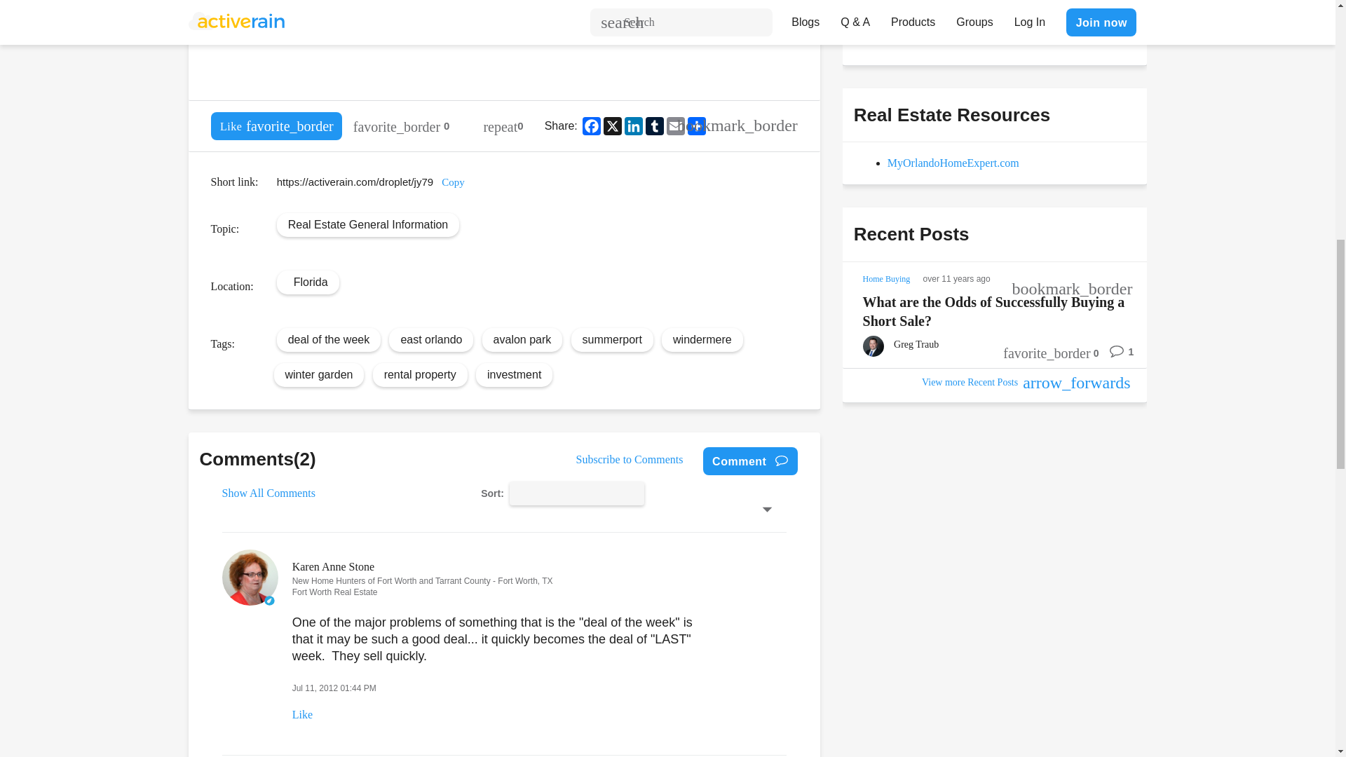 This screenshot has height=757, width=1346. What do you see at coordinates (329, 339) in the screenshot?
I see `deal of the week` at bounding box center [329, 339].